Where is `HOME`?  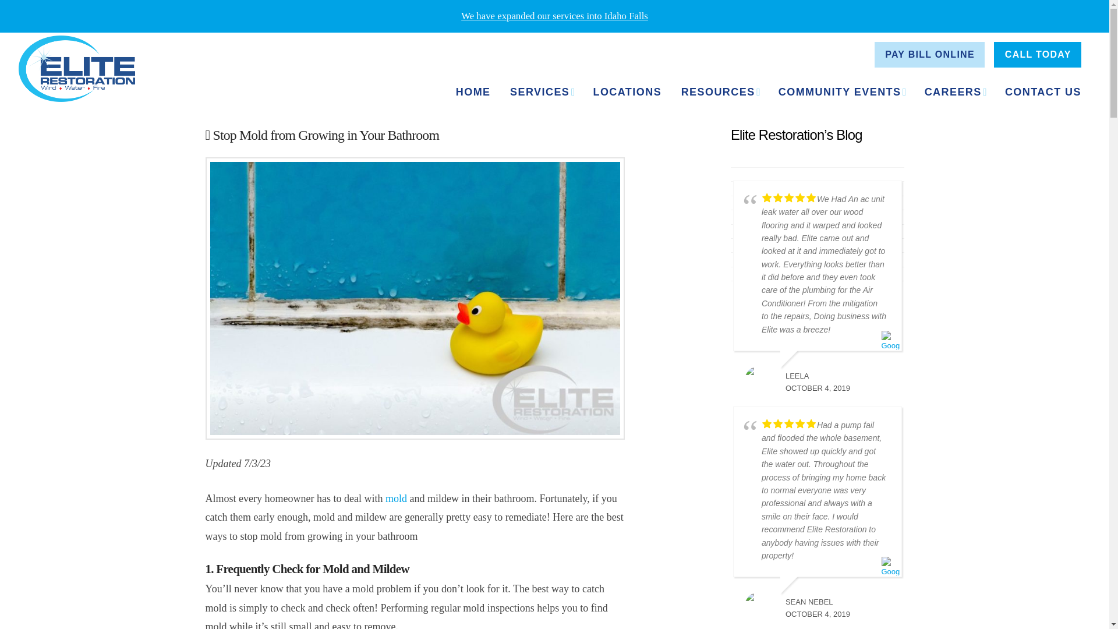
HOME is located at coordinates (472, 92).